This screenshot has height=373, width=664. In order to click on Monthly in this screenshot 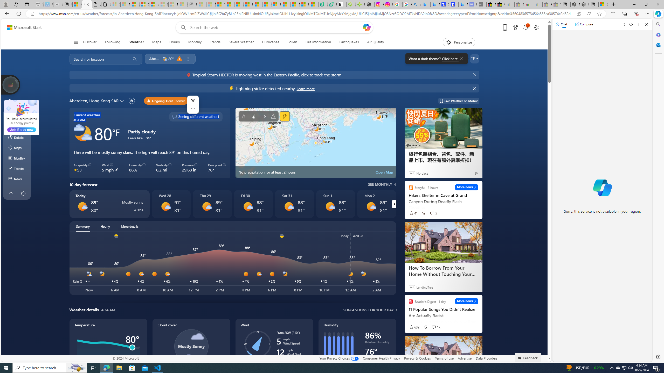, I will do `click(195, 42)`.